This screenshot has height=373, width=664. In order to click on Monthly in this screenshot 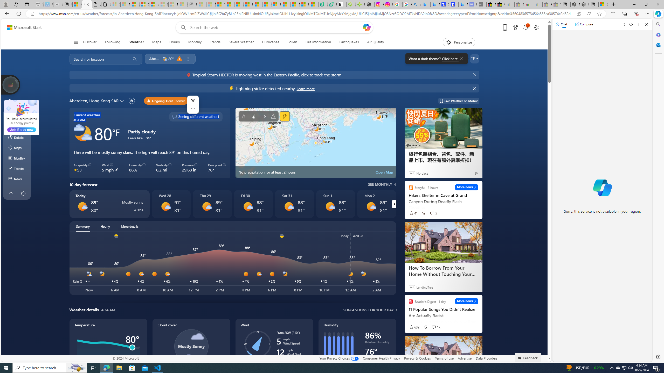, I will do `click(195, 42)`.